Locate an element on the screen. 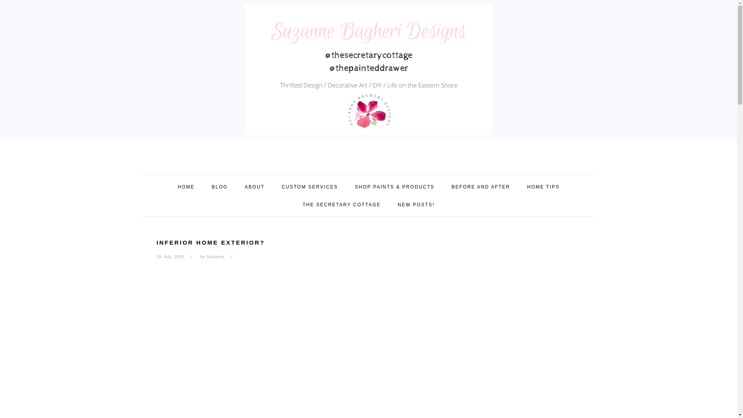  CUSTOM SERVICES is located at coordinates (310, 187).